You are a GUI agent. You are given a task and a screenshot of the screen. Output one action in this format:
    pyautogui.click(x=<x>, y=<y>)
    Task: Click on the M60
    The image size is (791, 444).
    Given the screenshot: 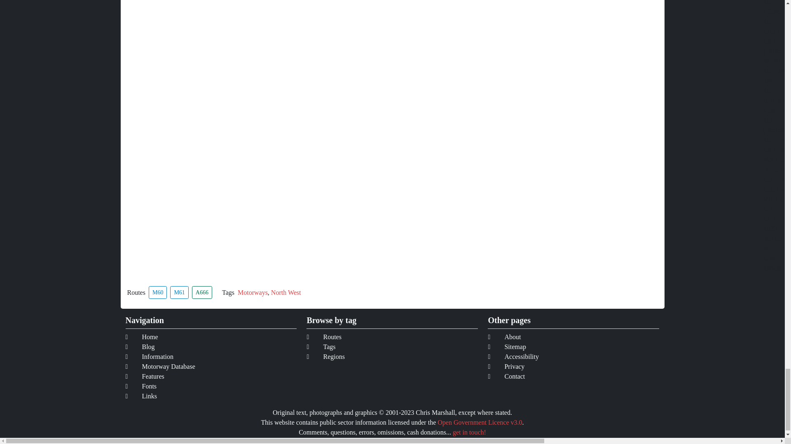 What is the action you would take?
    pyautogui.click(x=157, y=292)
    